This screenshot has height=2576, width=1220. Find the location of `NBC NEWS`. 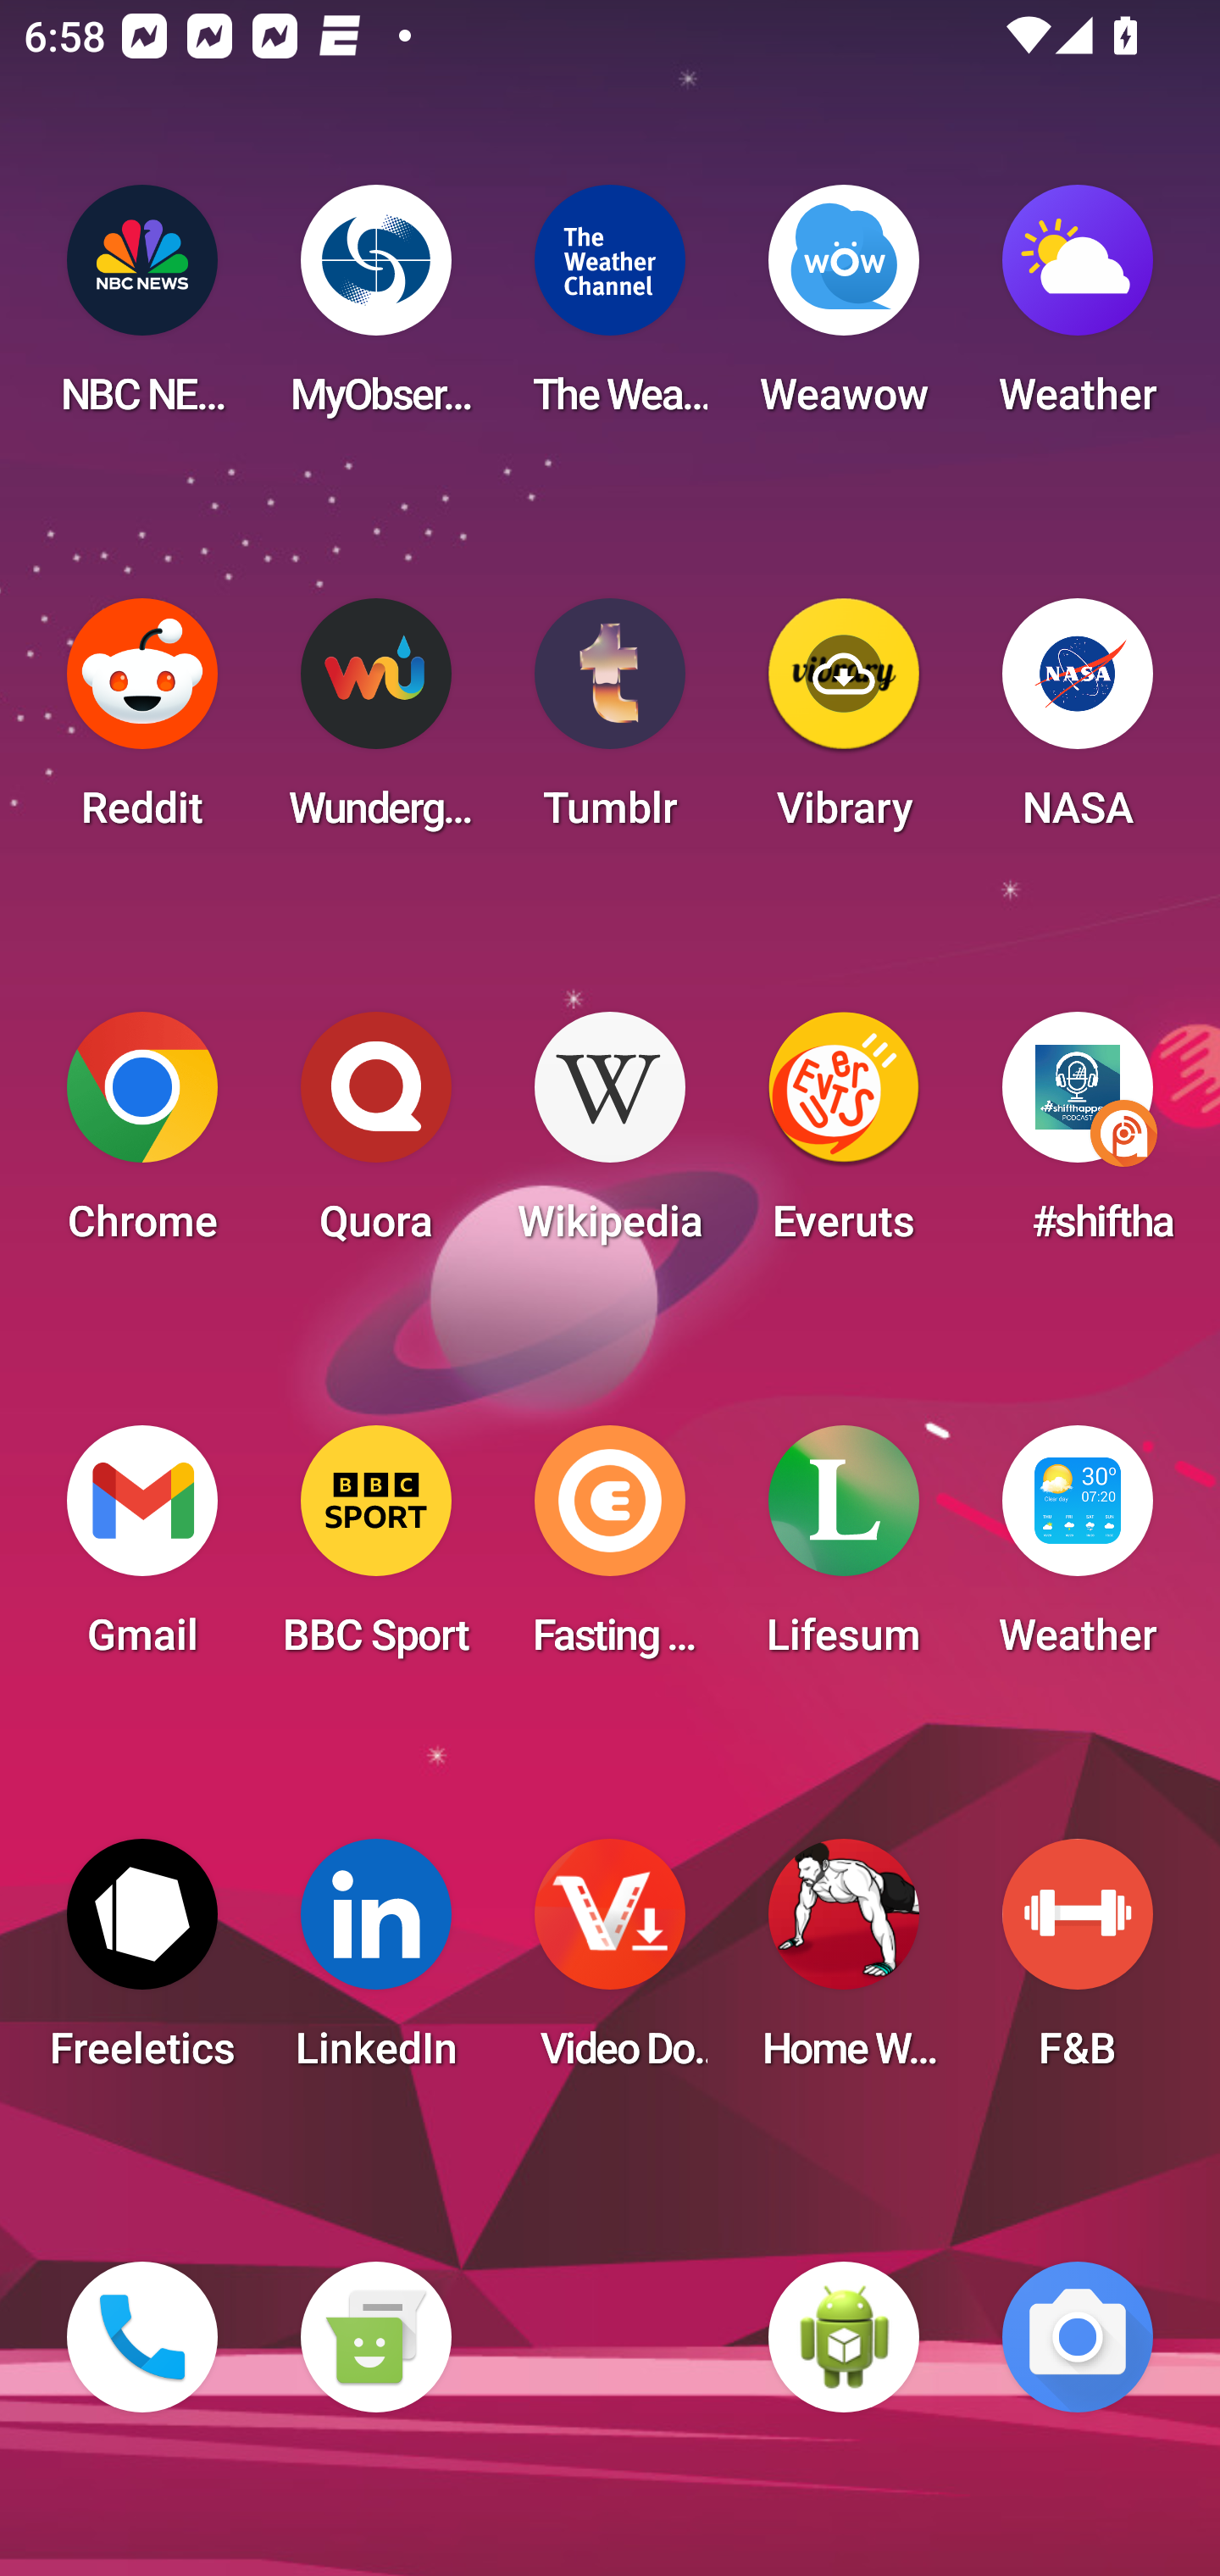

NBC NEWS is located at coordinates (142, 310).